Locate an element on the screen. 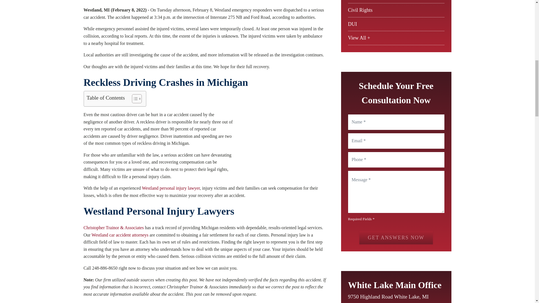 The image size is (539, 303). Westland personal injury lawyer is located at coordinates (170, 188).